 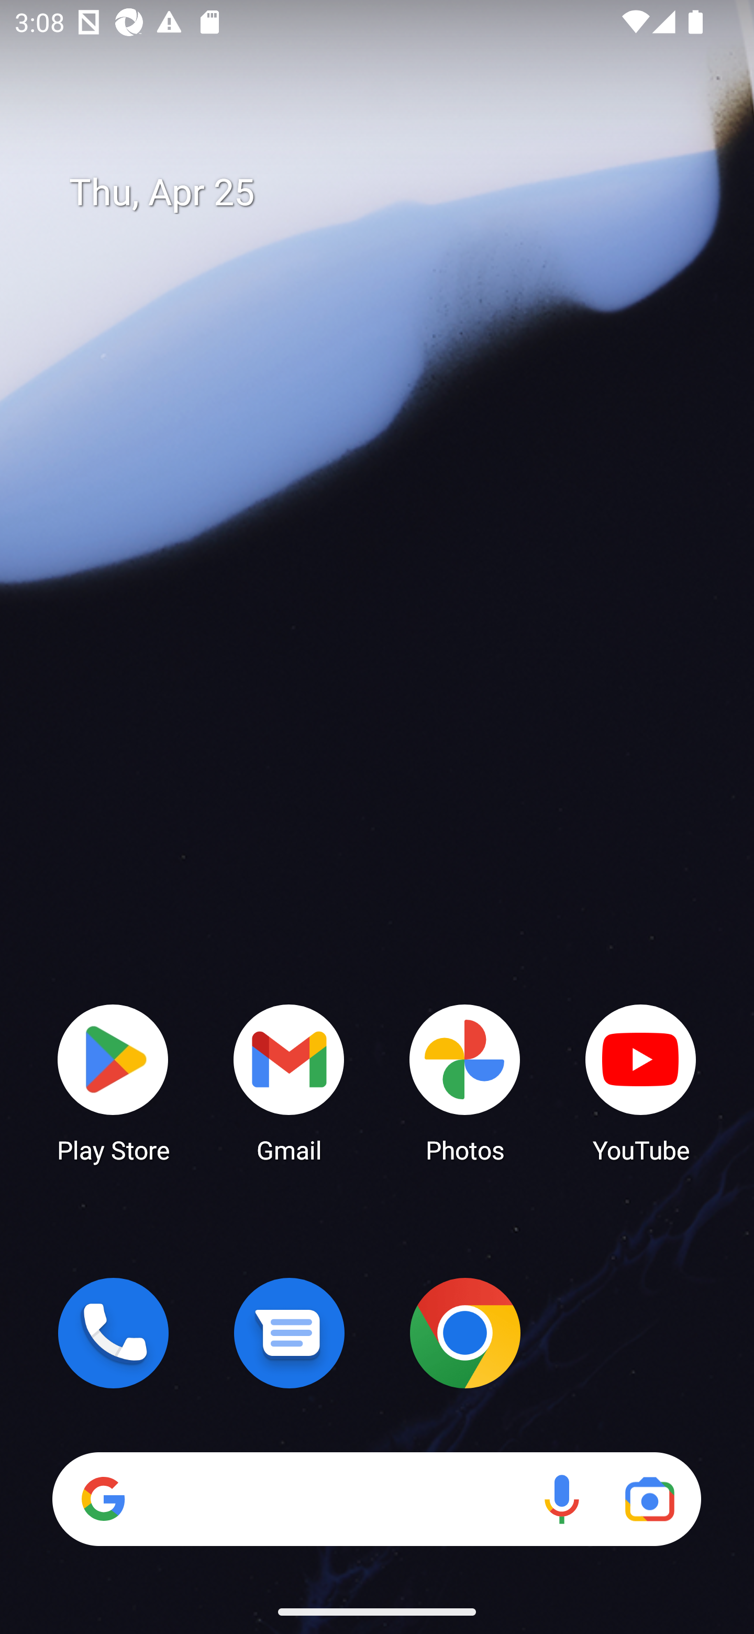 What do you see at coordinates (465, 1333) in the screenshot?
I see `Chrome` at bounding box center [465, 1333].